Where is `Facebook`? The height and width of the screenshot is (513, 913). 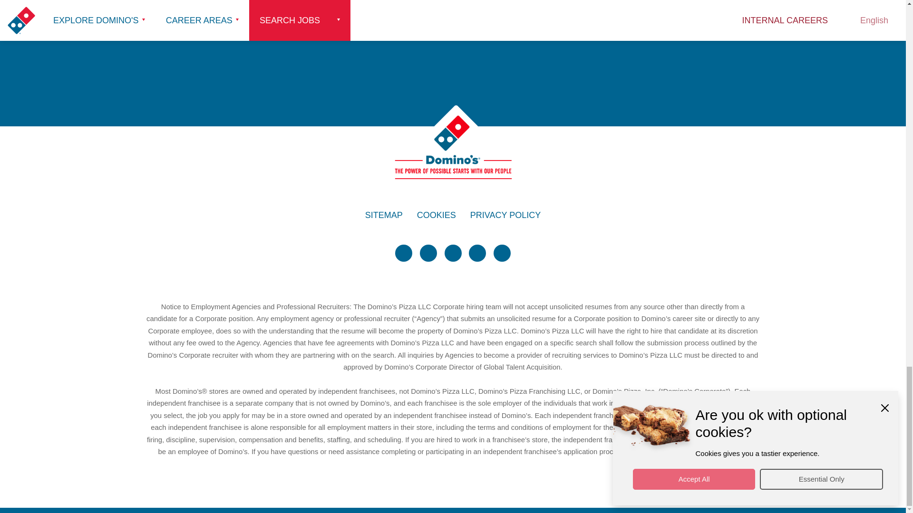 Facebook is located at coordinates (428, 253).